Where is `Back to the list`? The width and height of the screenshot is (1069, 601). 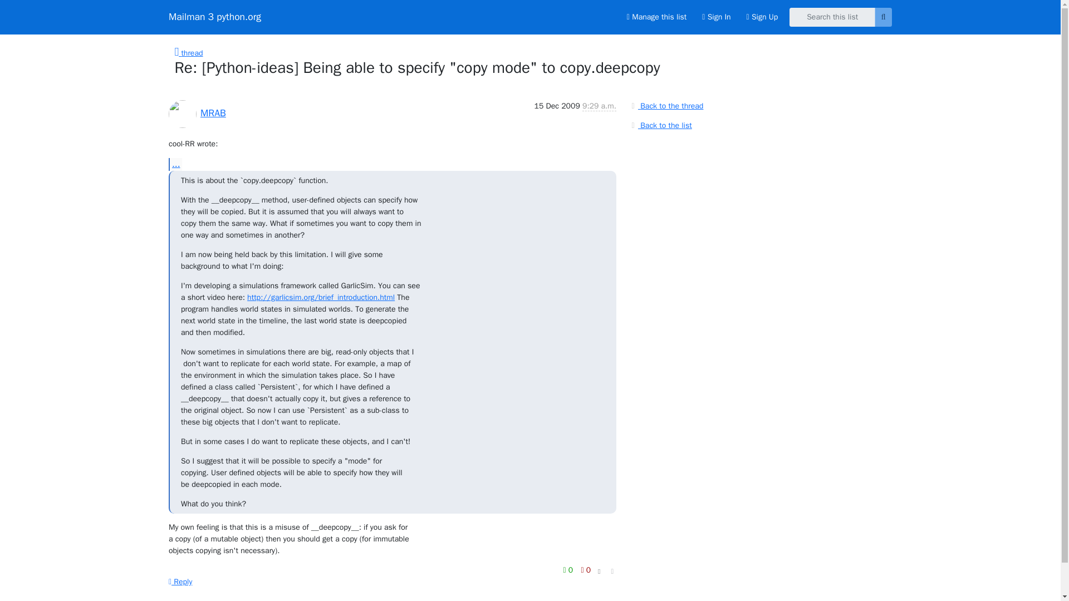 Back to the list is located at coordinates (660, 125).